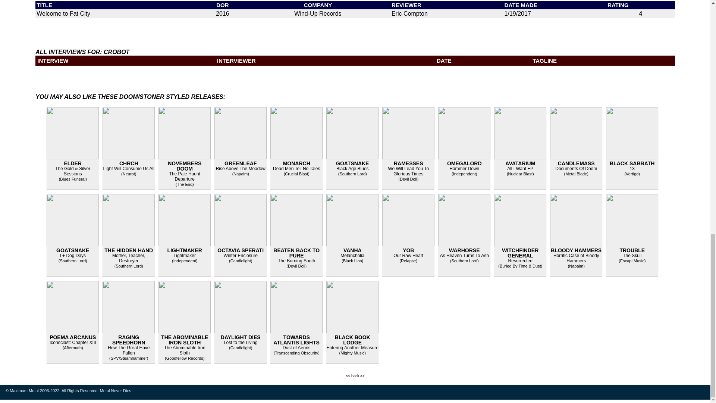 This screenshot has width=716, height=403. Describe the element at coordinates (73, 163) in the screenshot. I see `ELDER` at that location.